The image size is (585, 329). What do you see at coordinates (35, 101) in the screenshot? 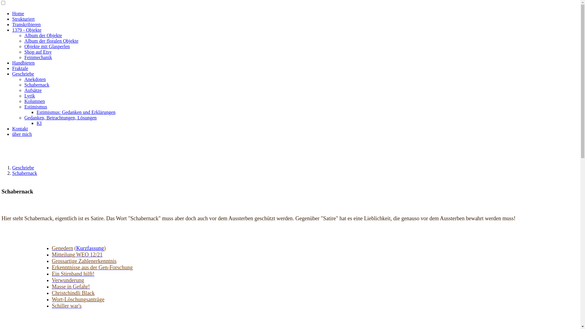
I see `Kolumnen` at bounding box center [35, 101].